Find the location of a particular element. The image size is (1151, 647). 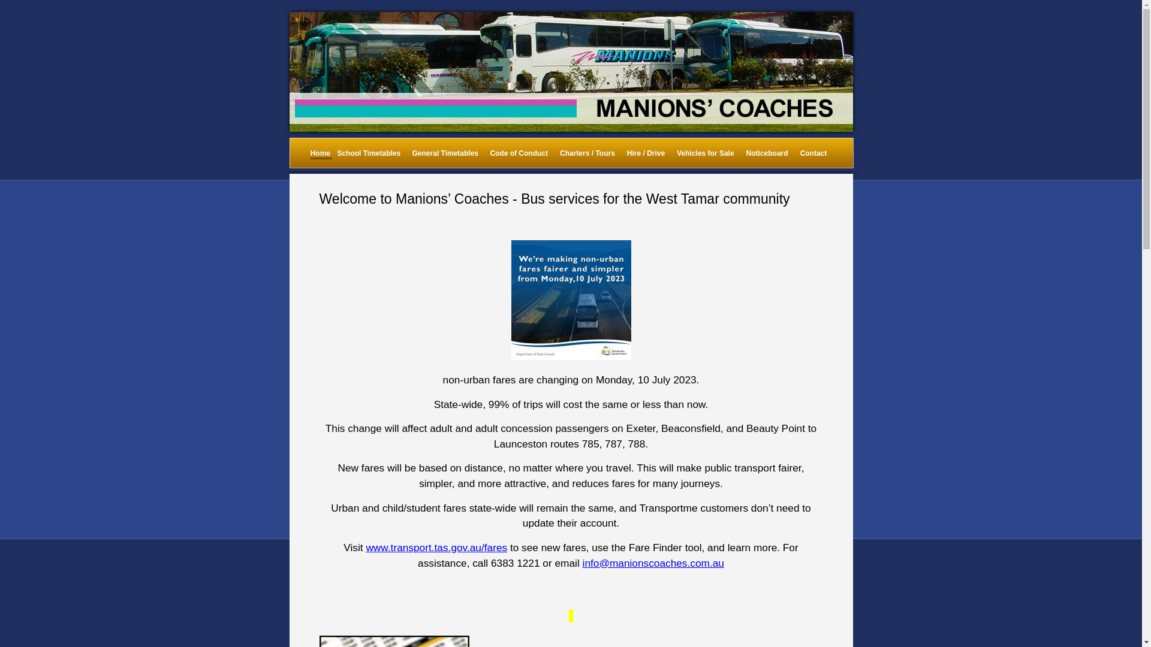

Noticeboard is located at coordinates (767, 153).